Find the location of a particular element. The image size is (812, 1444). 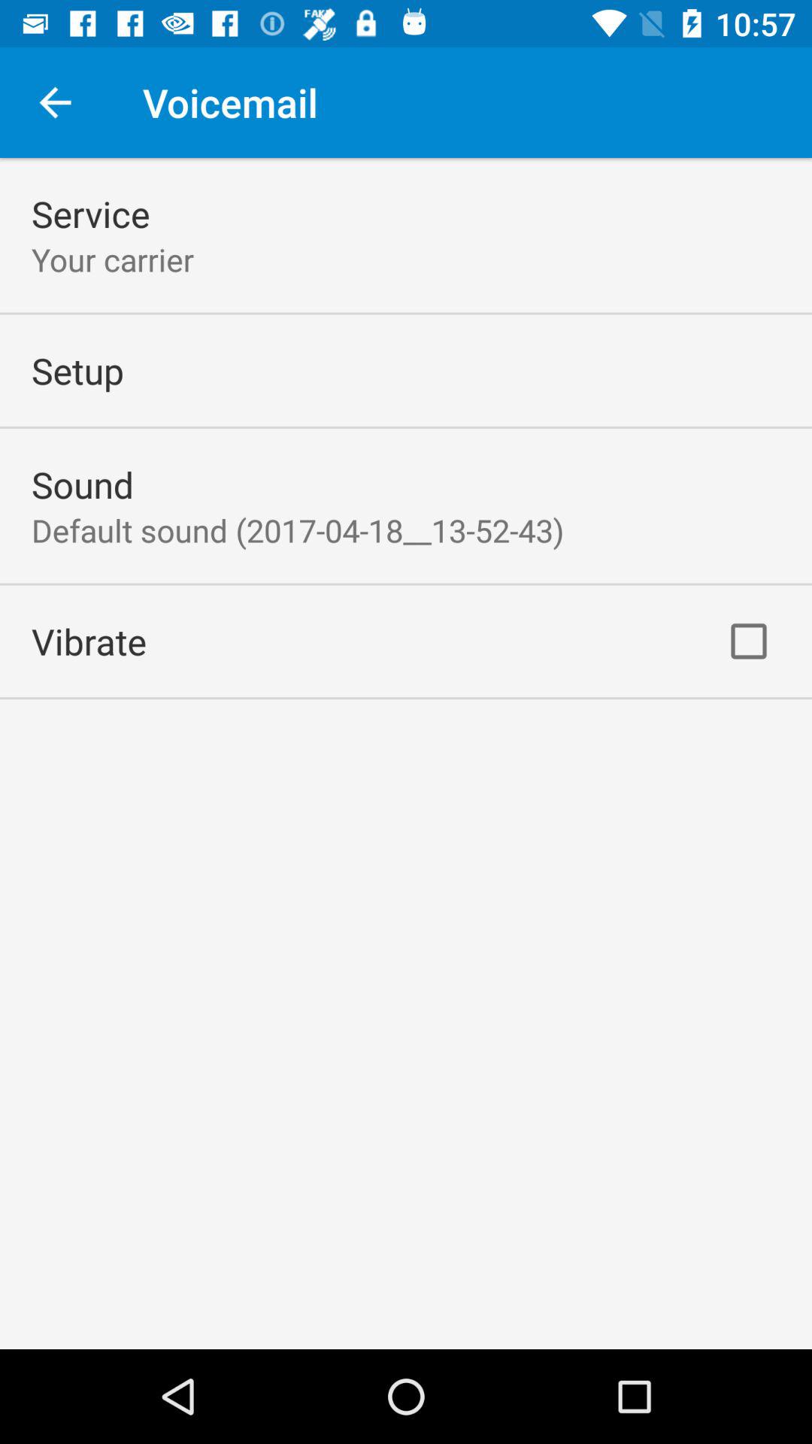

open the service icon is located at coordinates (90, 214).